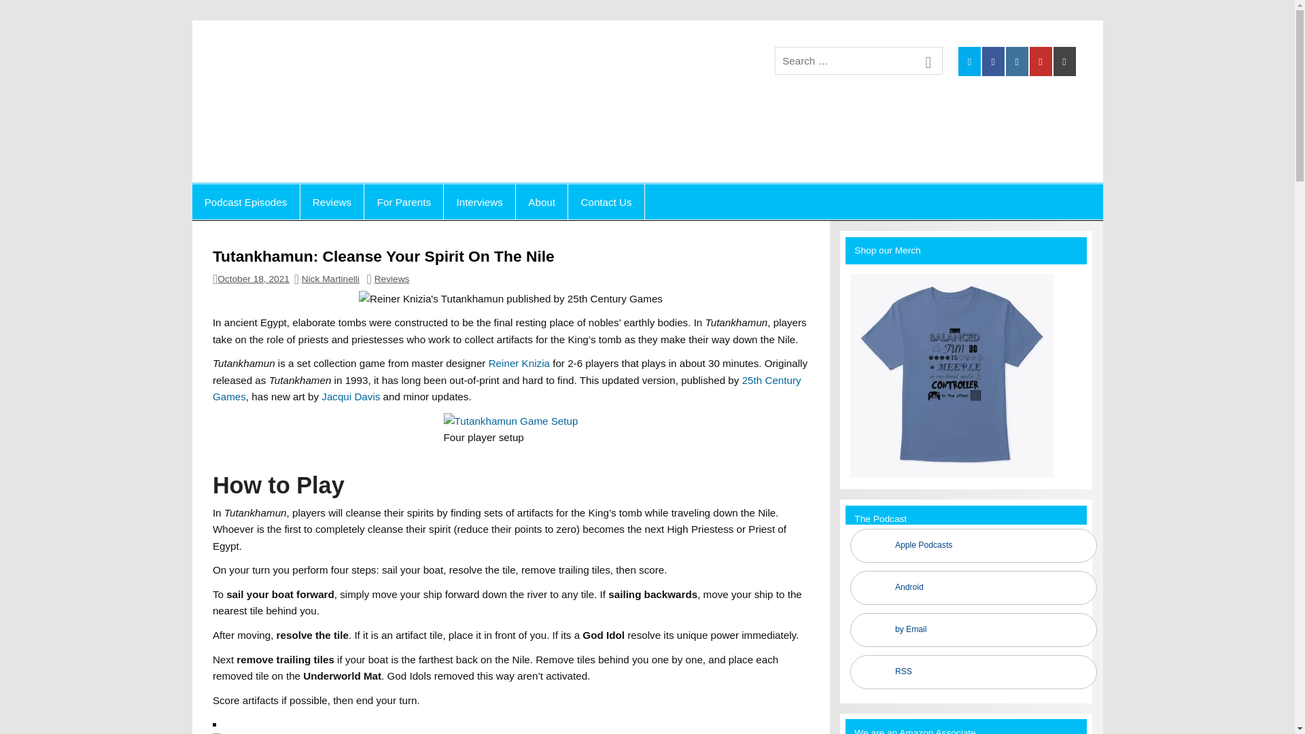 The width and height of the screenshot is (1305, 734). Describe the element at coordinates (330, 279) in the screenshot. I see `View all posts by Nick Martinelli` at that location.